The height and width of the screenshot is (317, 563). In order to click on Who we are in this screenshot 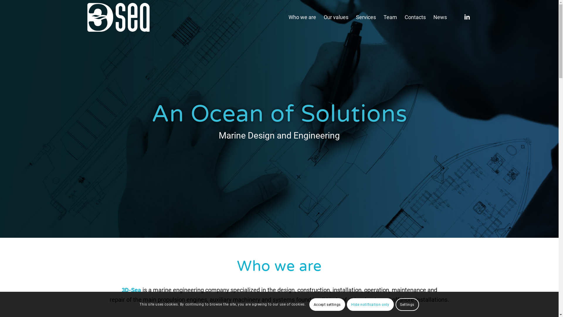, I will do `click(302, 17)`.